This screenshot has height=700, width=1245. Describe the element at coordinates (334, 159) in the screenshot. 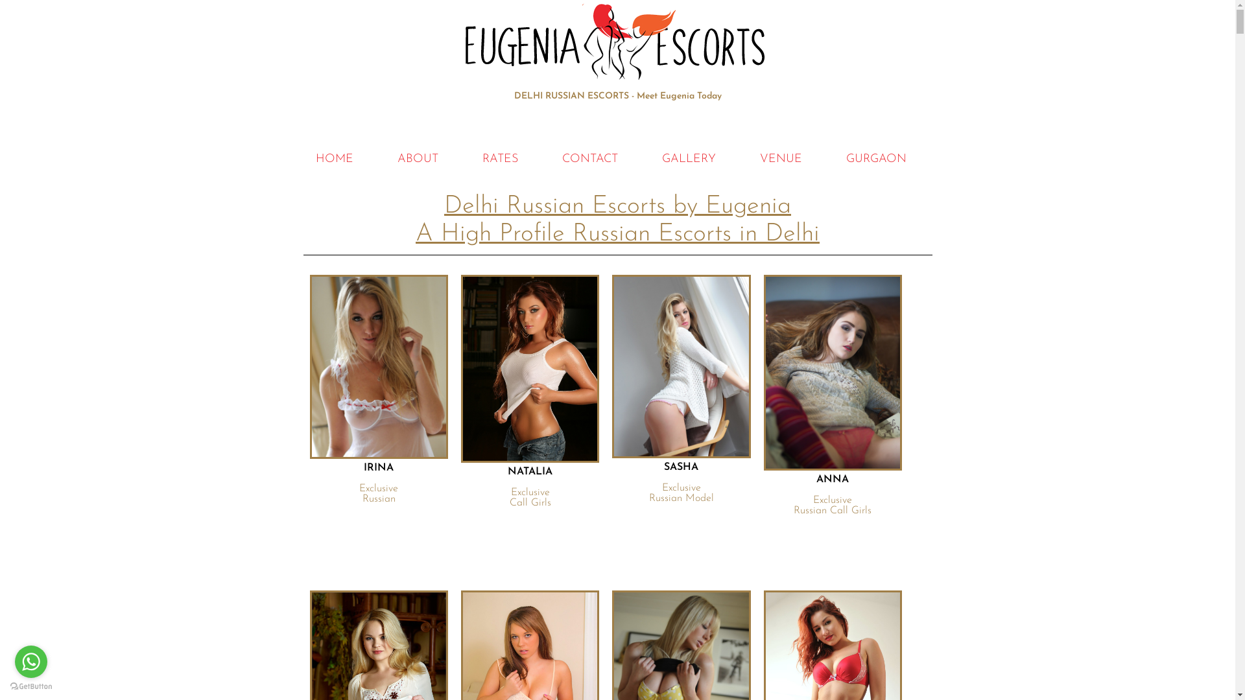

I see `HOME` at that location.